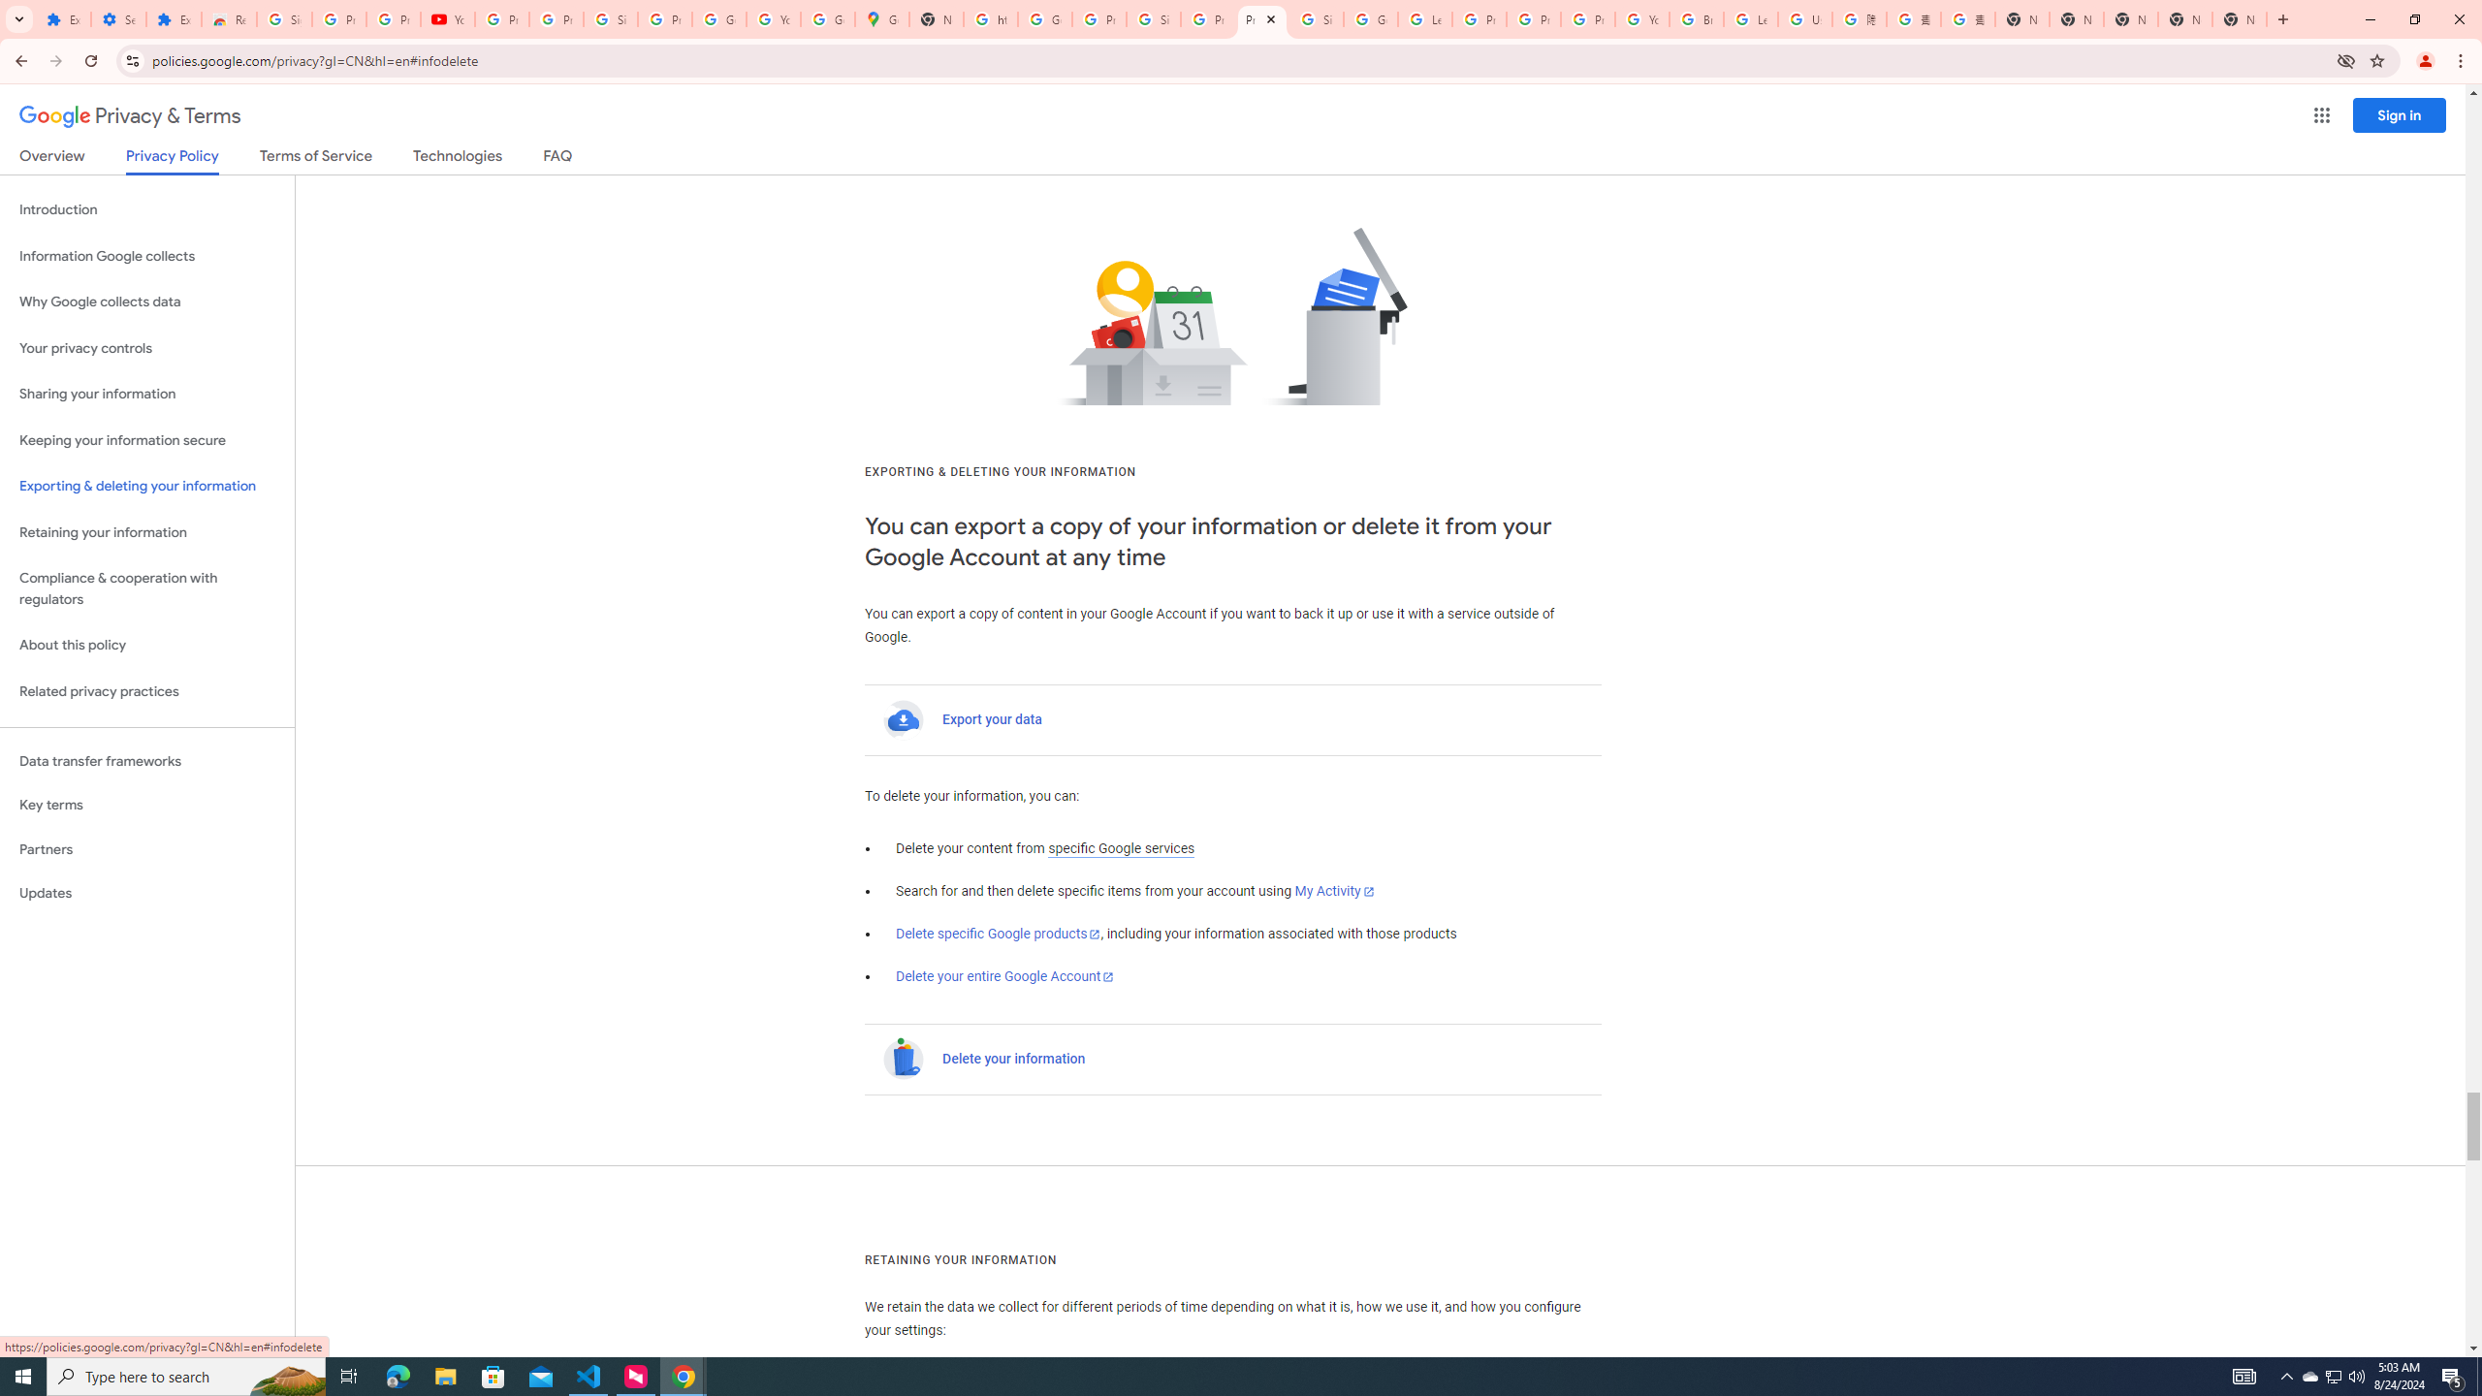 This screenshot has height=1396, width=2482. I want to click on About this policy, so click(147, 646).